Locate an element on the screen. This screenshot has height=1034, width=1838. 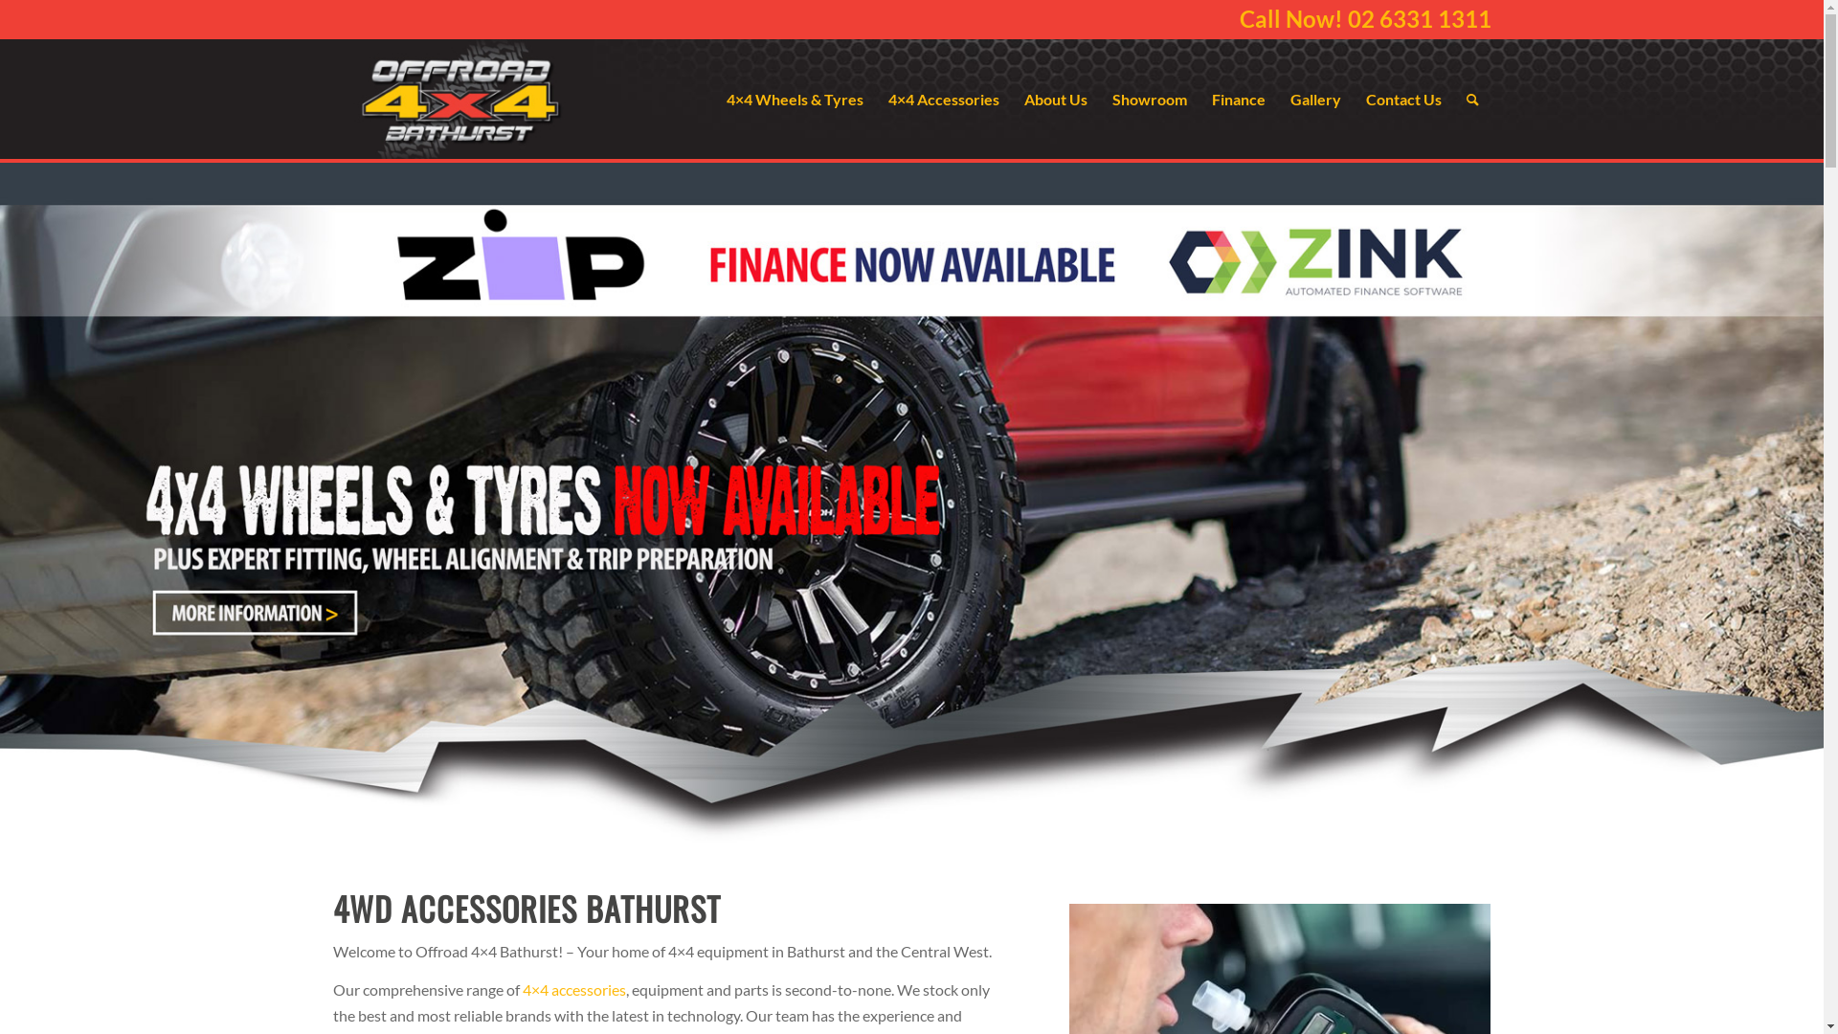
Showroom is located at coordinates (1149, 100).